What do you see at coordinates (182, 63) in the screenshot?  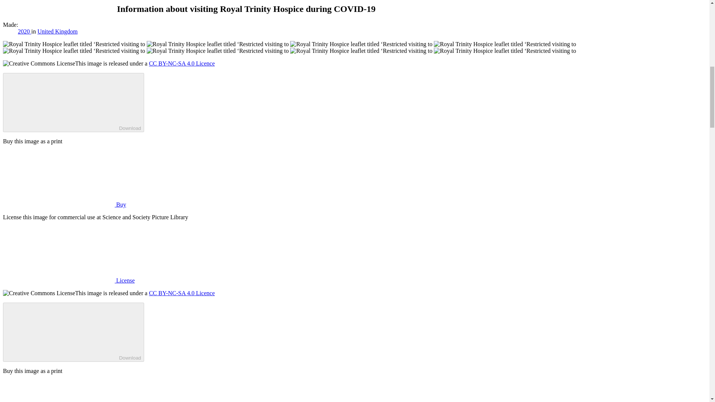 I see `CC BY-NC-SA 4.0 Licence` at bounding box center [182, 63].